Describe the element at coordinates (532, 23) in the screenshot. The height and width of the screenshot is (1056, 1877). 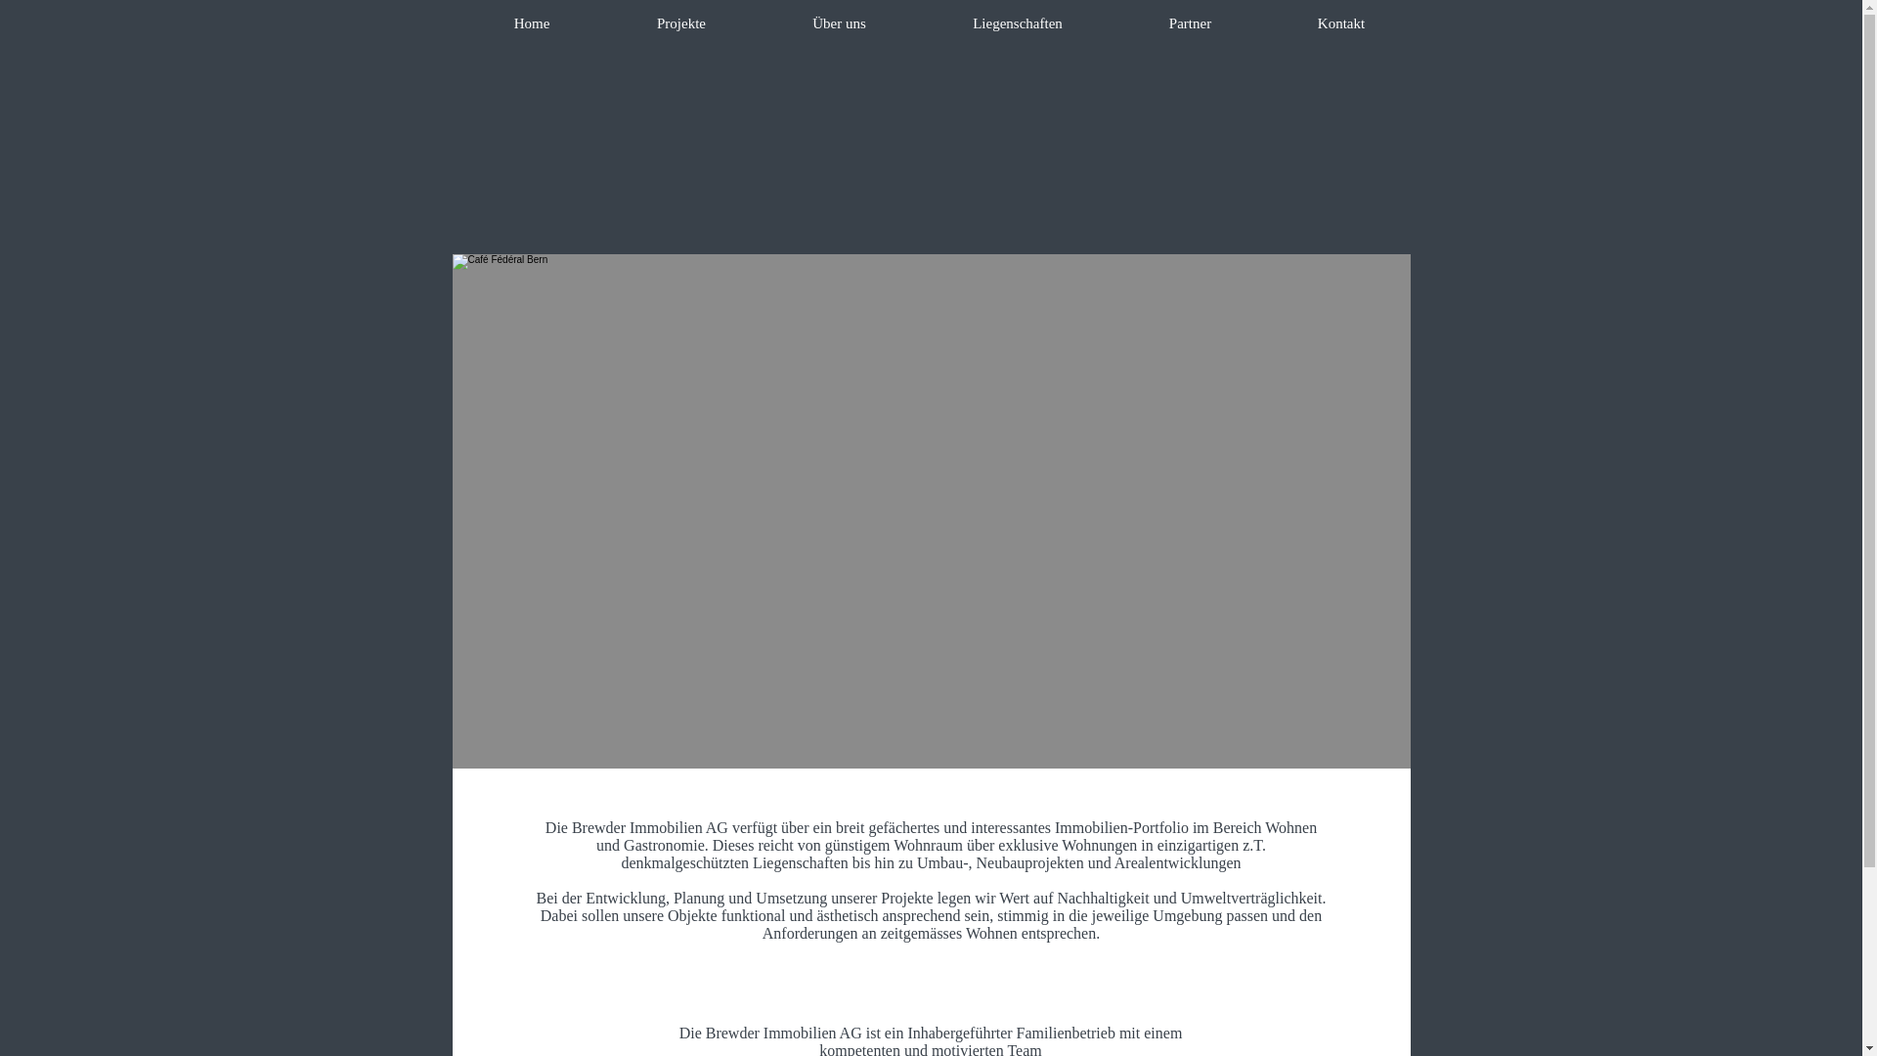
I see `Home` at that location.